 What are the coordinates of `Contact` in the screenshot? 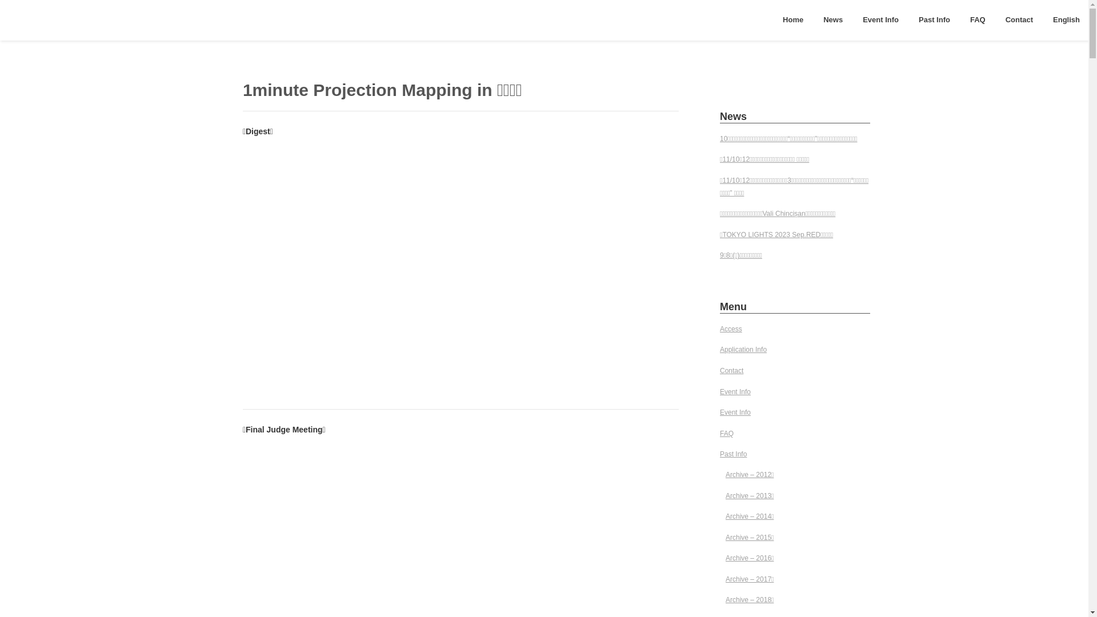 It's located at (731, 371).